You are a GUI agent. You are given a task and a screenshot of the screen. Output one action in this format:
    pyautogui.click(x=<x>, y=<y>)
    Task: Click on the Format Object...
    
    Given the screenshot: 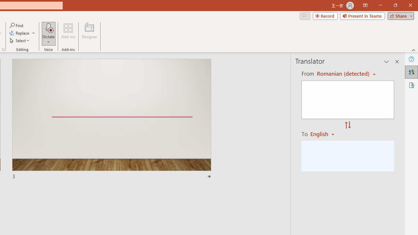 What is the action you would take?
    pyautogui.click(x=3, y=50)
    